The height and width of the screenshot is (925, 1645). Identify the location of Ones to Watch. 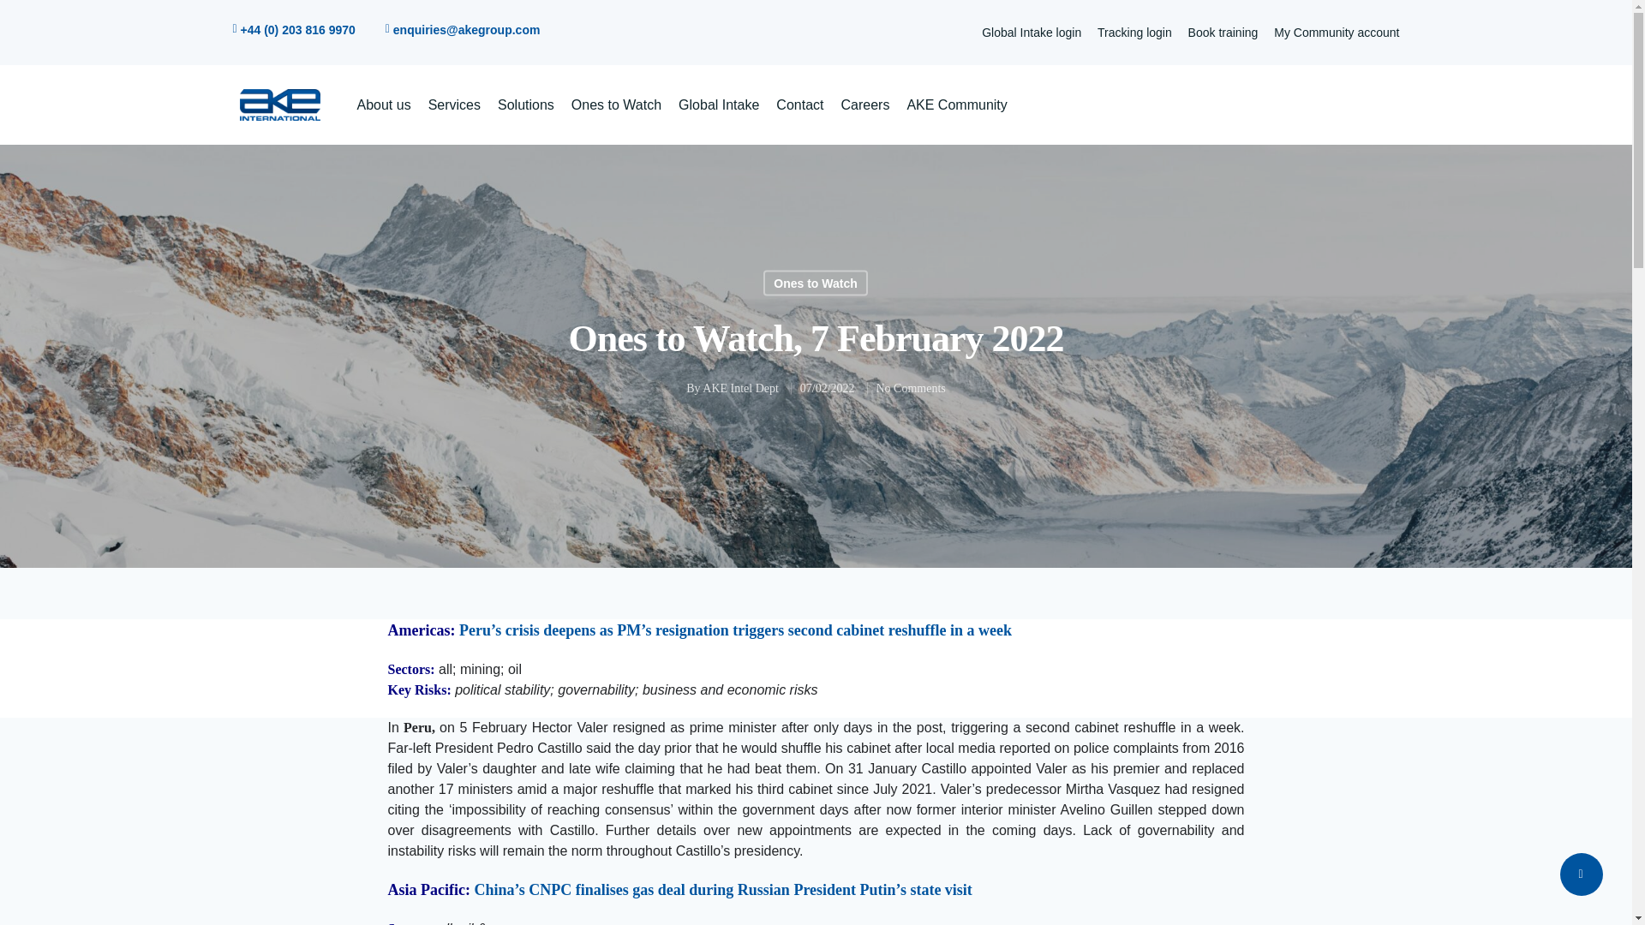
(615, 104).